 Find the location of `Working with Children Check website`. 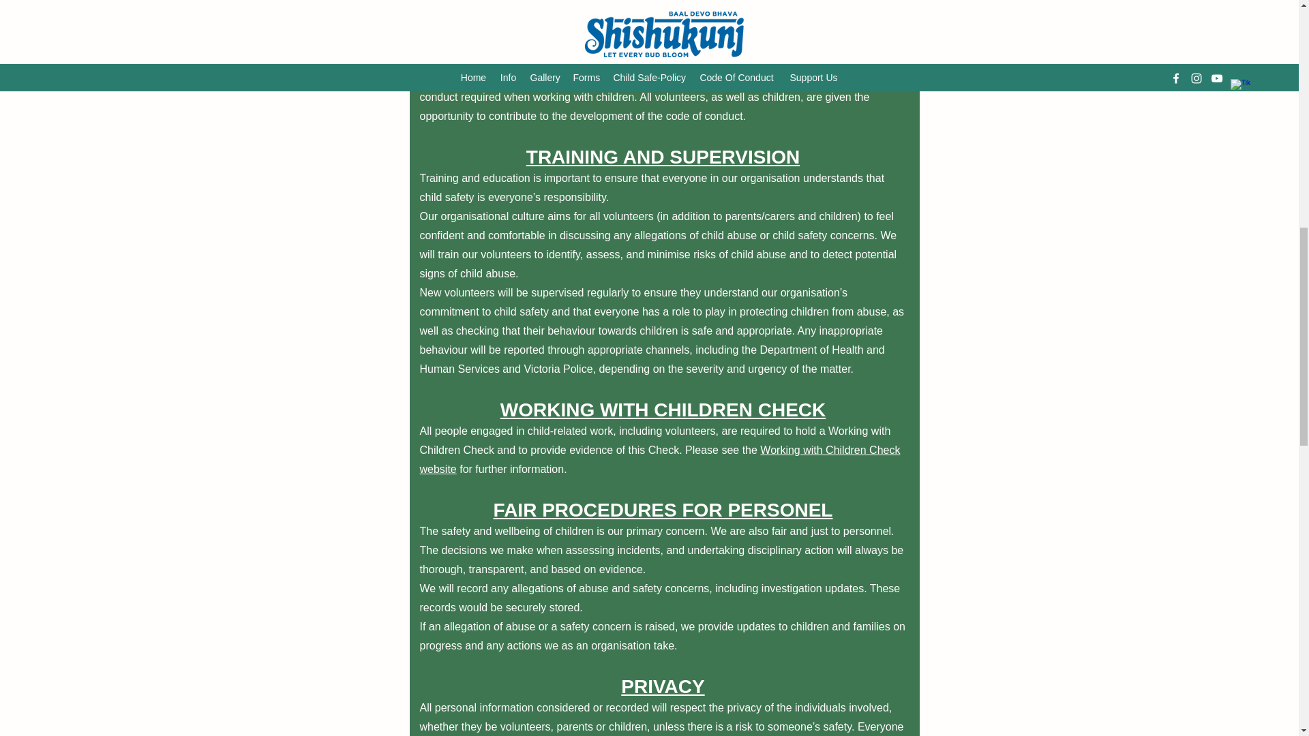

Working with Children Check website is located at coordinates (660, 459).